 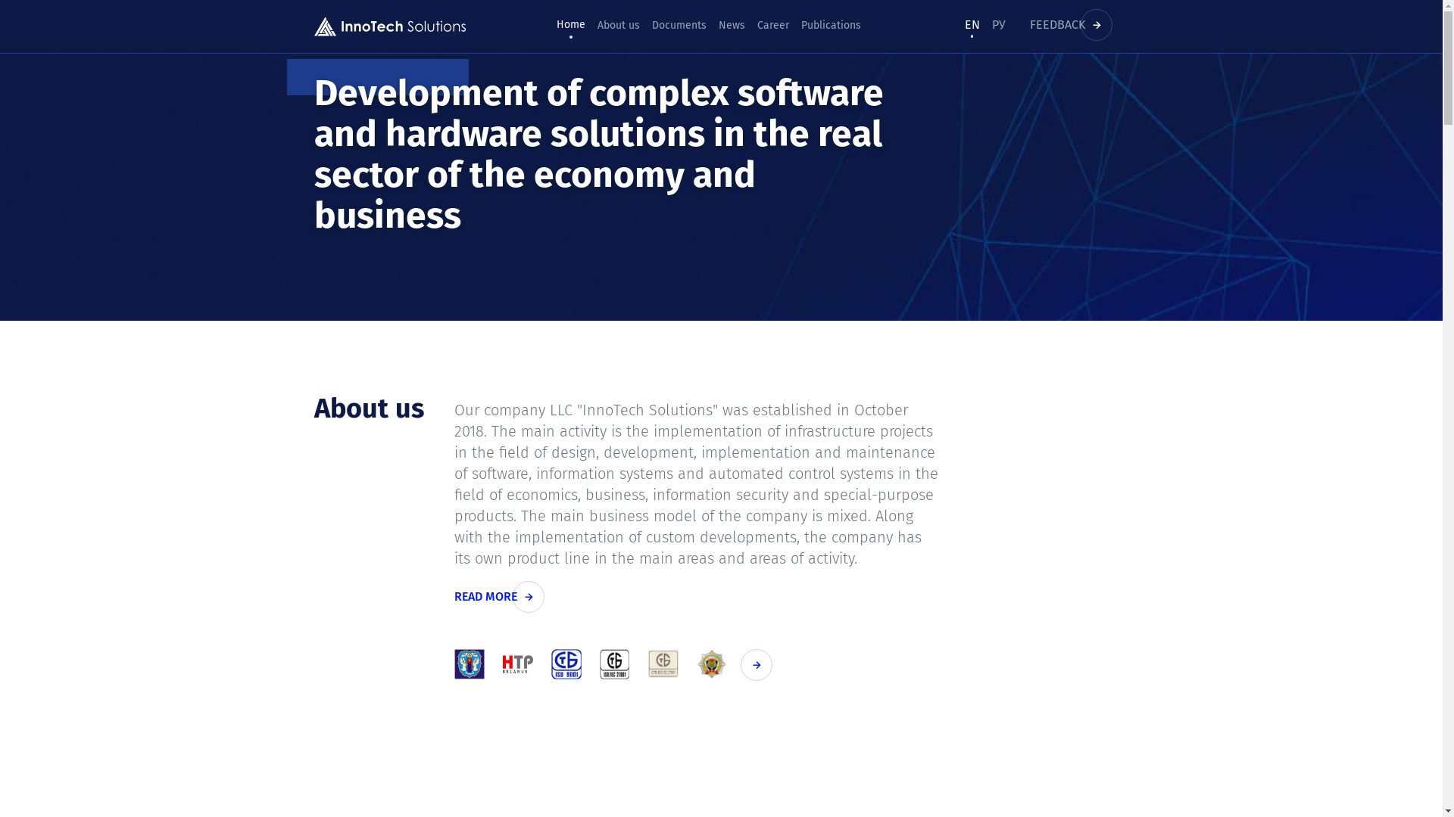 I want to click on About us, so click(x=619, y=26).